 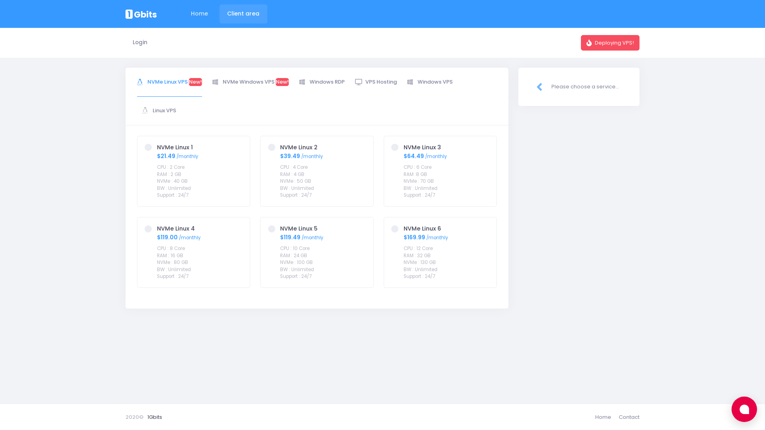 I want to click on Deploying VPS!, so click(x=610, y=43).